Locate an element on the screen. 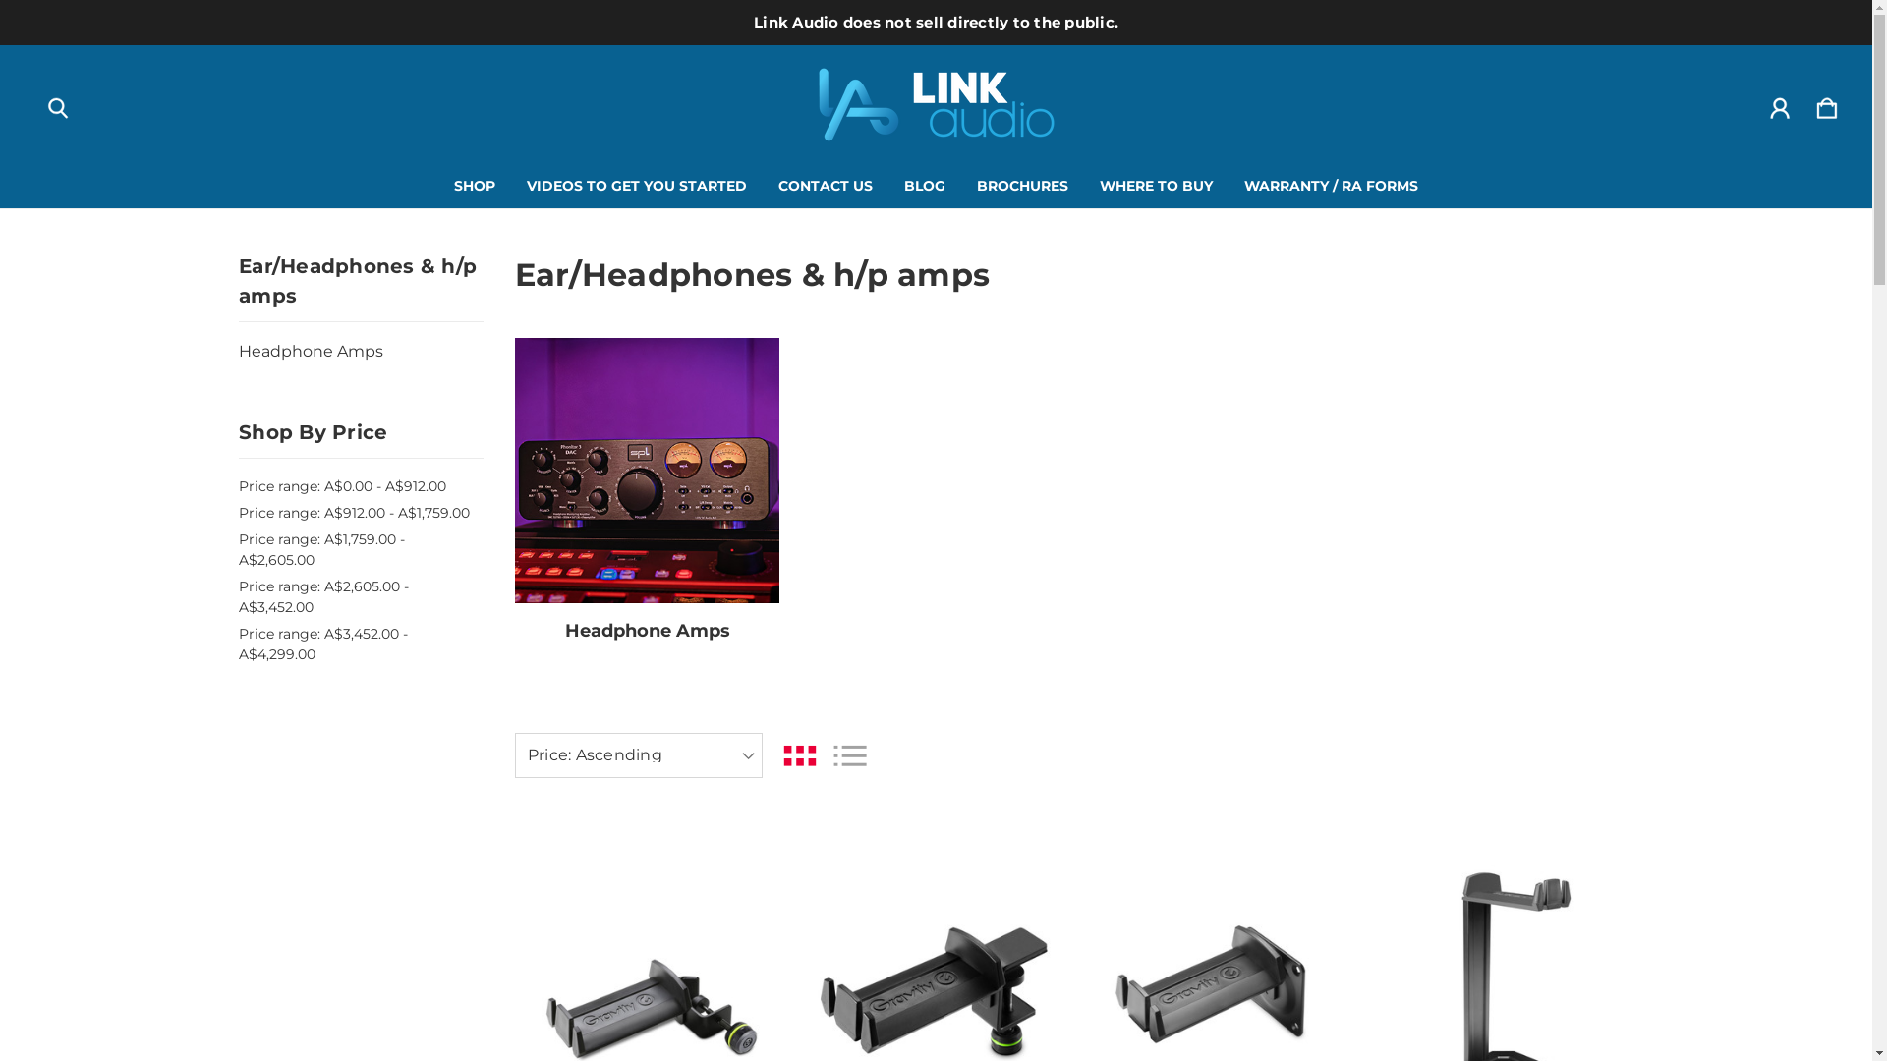 The image size is (1887, 1061). VIDEOS TO GET YOU STARTED is located at coordinates (637, 186).